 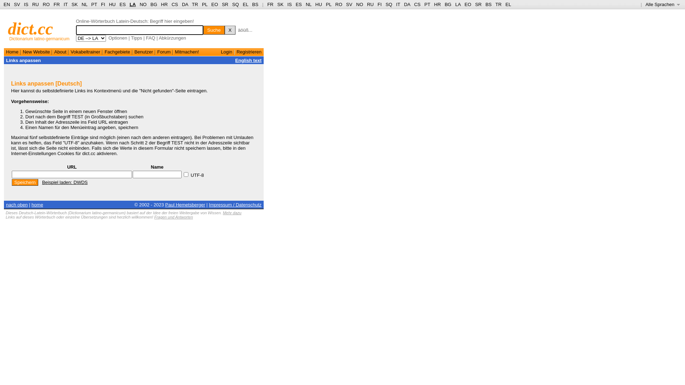 I want to click on SK, so click(x=280, y=4).